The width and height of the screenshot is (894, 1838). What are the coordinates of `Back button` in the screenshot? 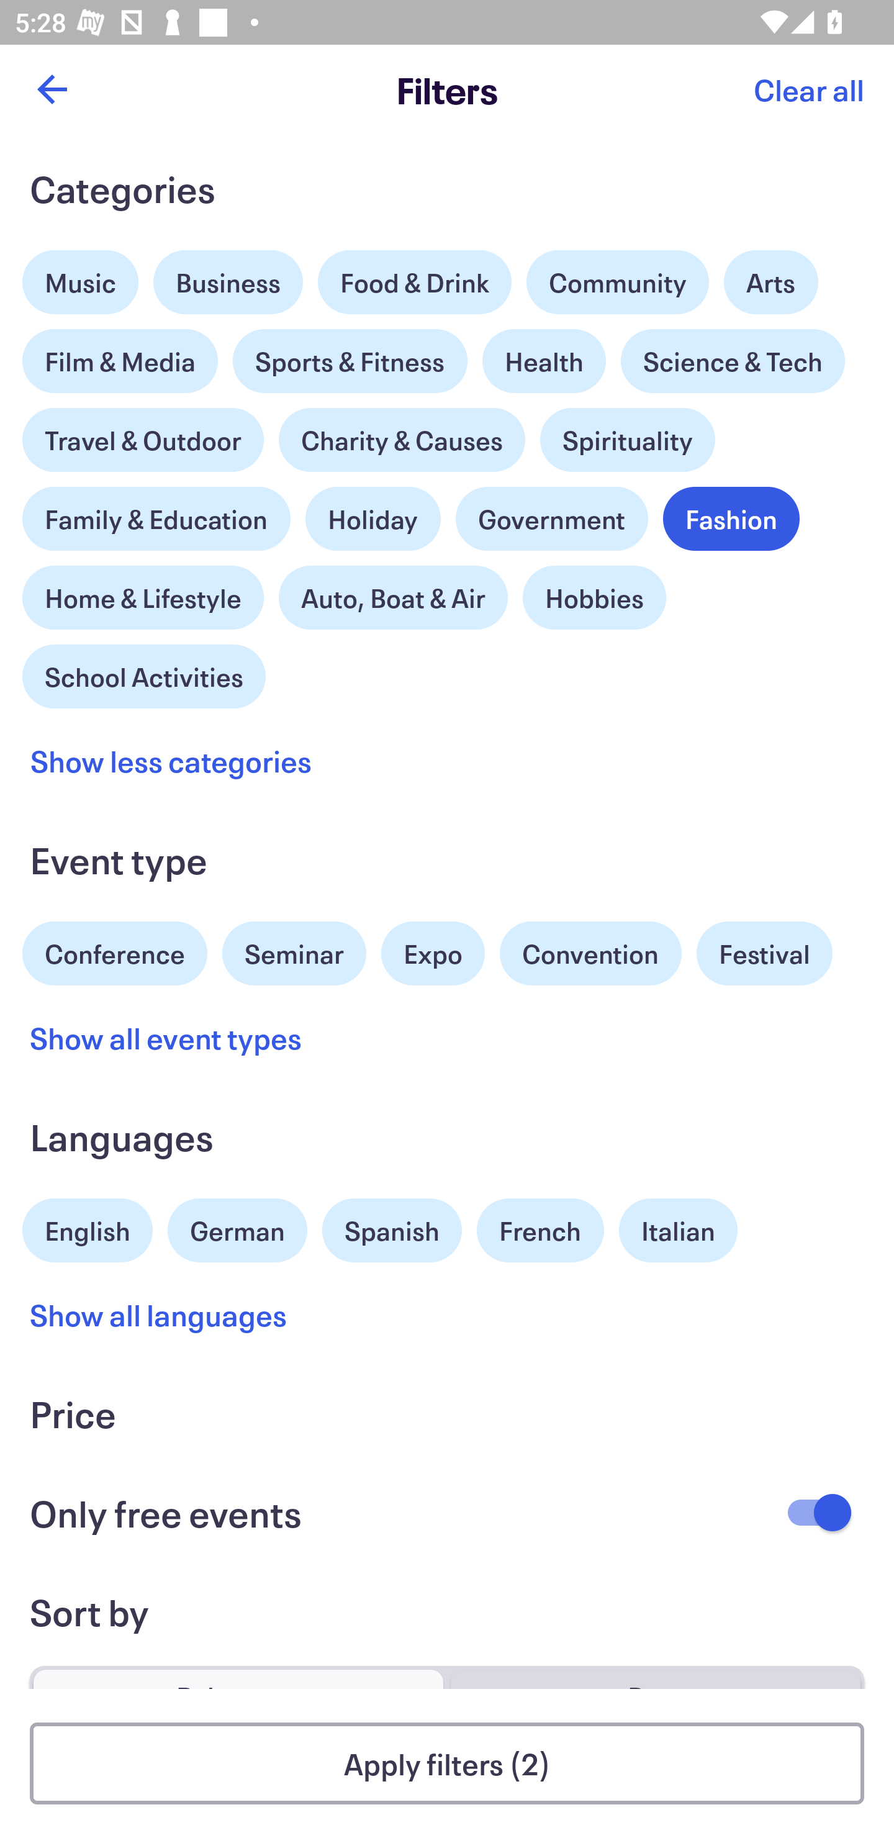 It's located at (52, 89).